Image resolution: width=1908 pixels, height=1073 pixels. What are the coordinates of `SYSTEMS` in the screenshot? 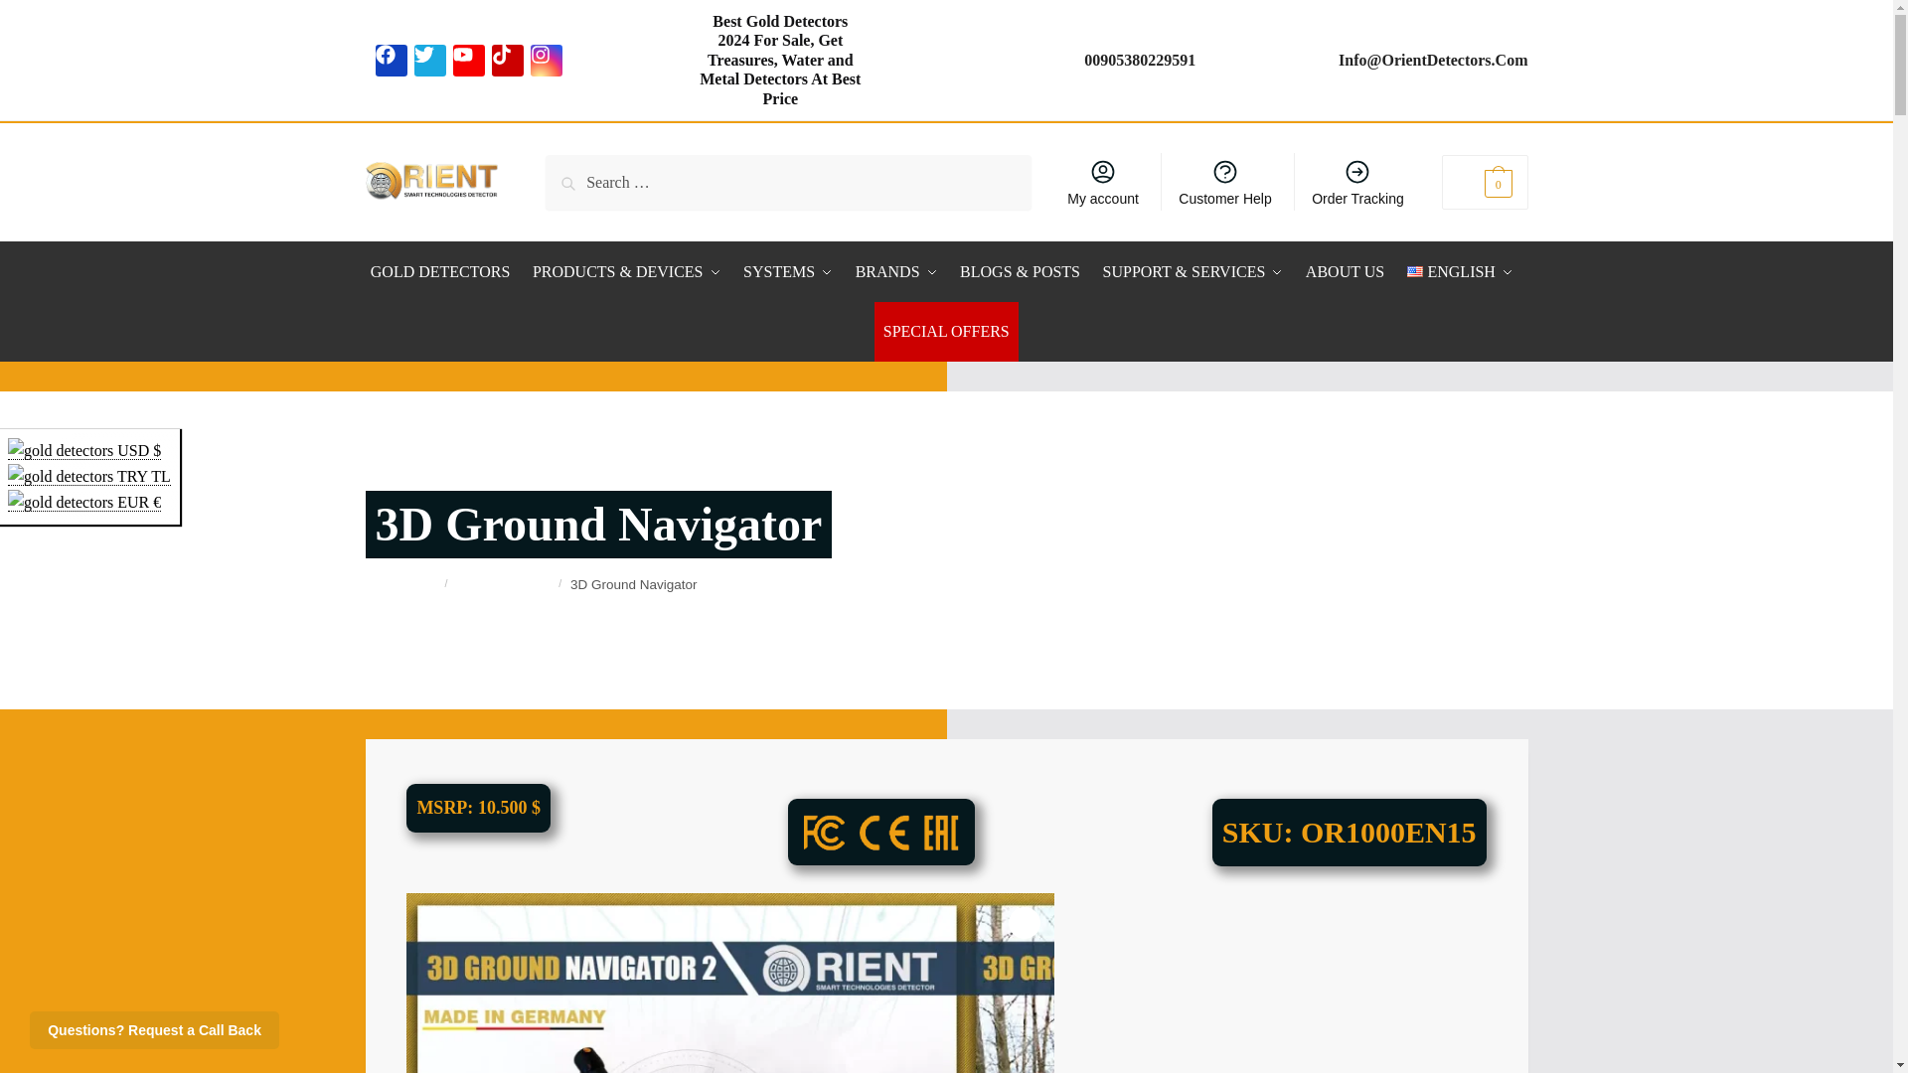 It's located at (787, 272).